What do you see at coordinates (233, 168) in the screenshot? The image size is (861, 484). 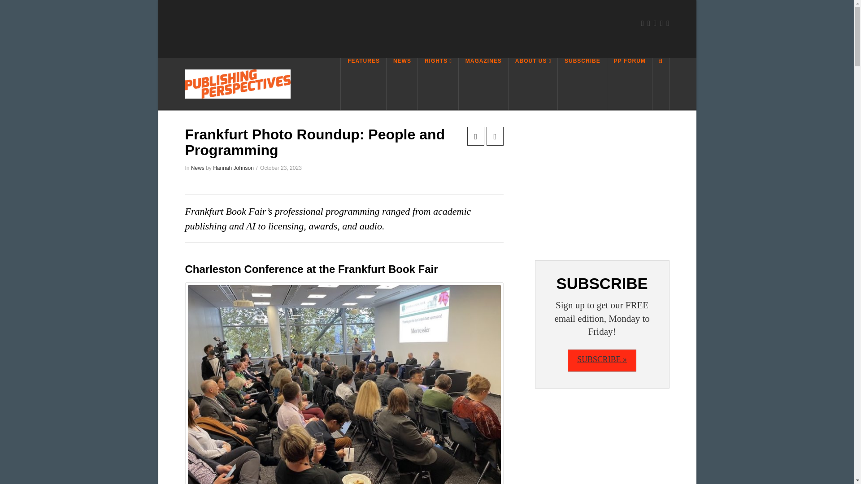 I see `Hannah Johnson` at bounding box center [233, 168].